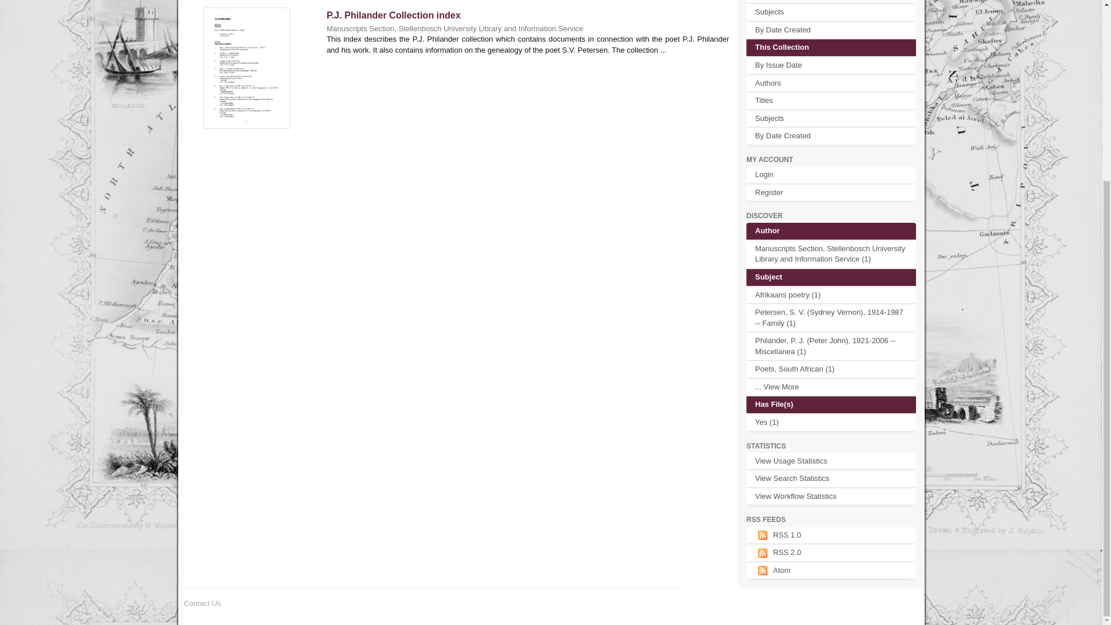 This screenshot has width=1111, height=625. What do you see at coordinates (831, 2) in the screenshot?
I see `Titles` at bounding box center [831, 2].